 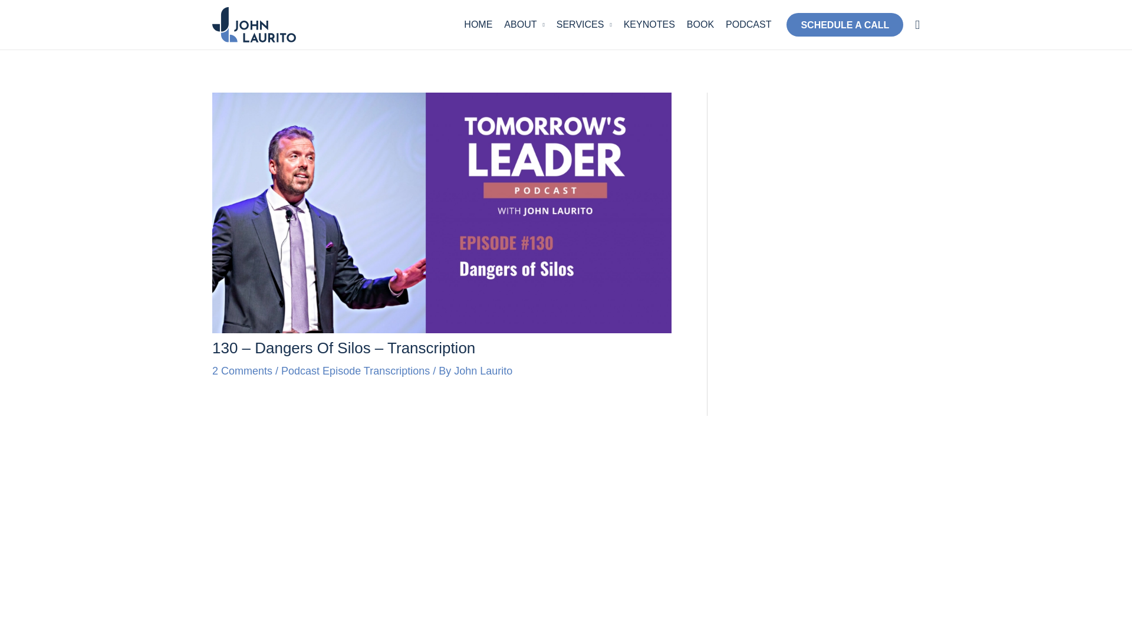 I want to click on View all posts by John Laurito, so click(x=483, y=370).